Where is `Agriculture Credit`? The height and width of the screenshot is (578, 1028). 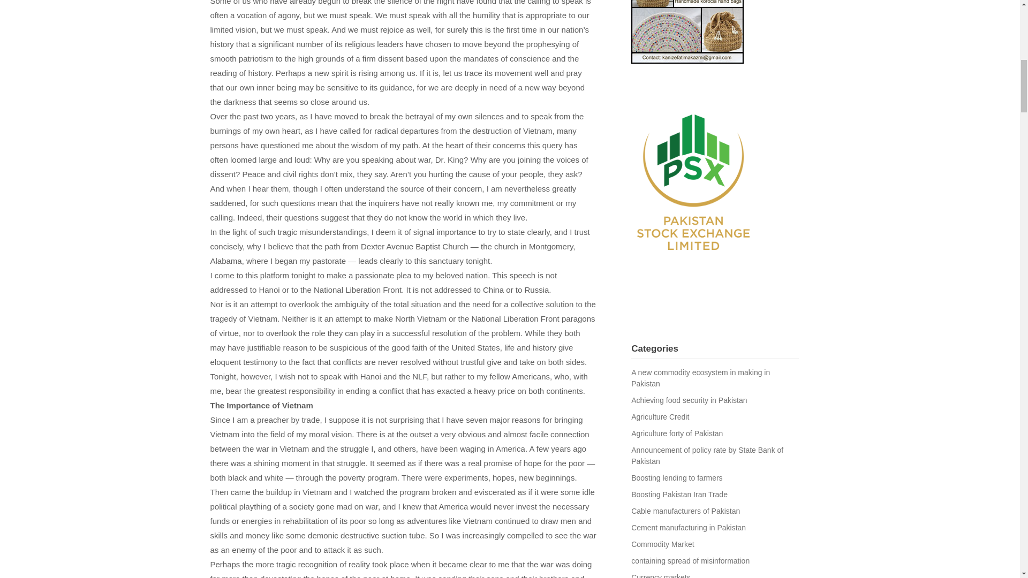
Agriculture Credit is located at coordinates (660, 417).